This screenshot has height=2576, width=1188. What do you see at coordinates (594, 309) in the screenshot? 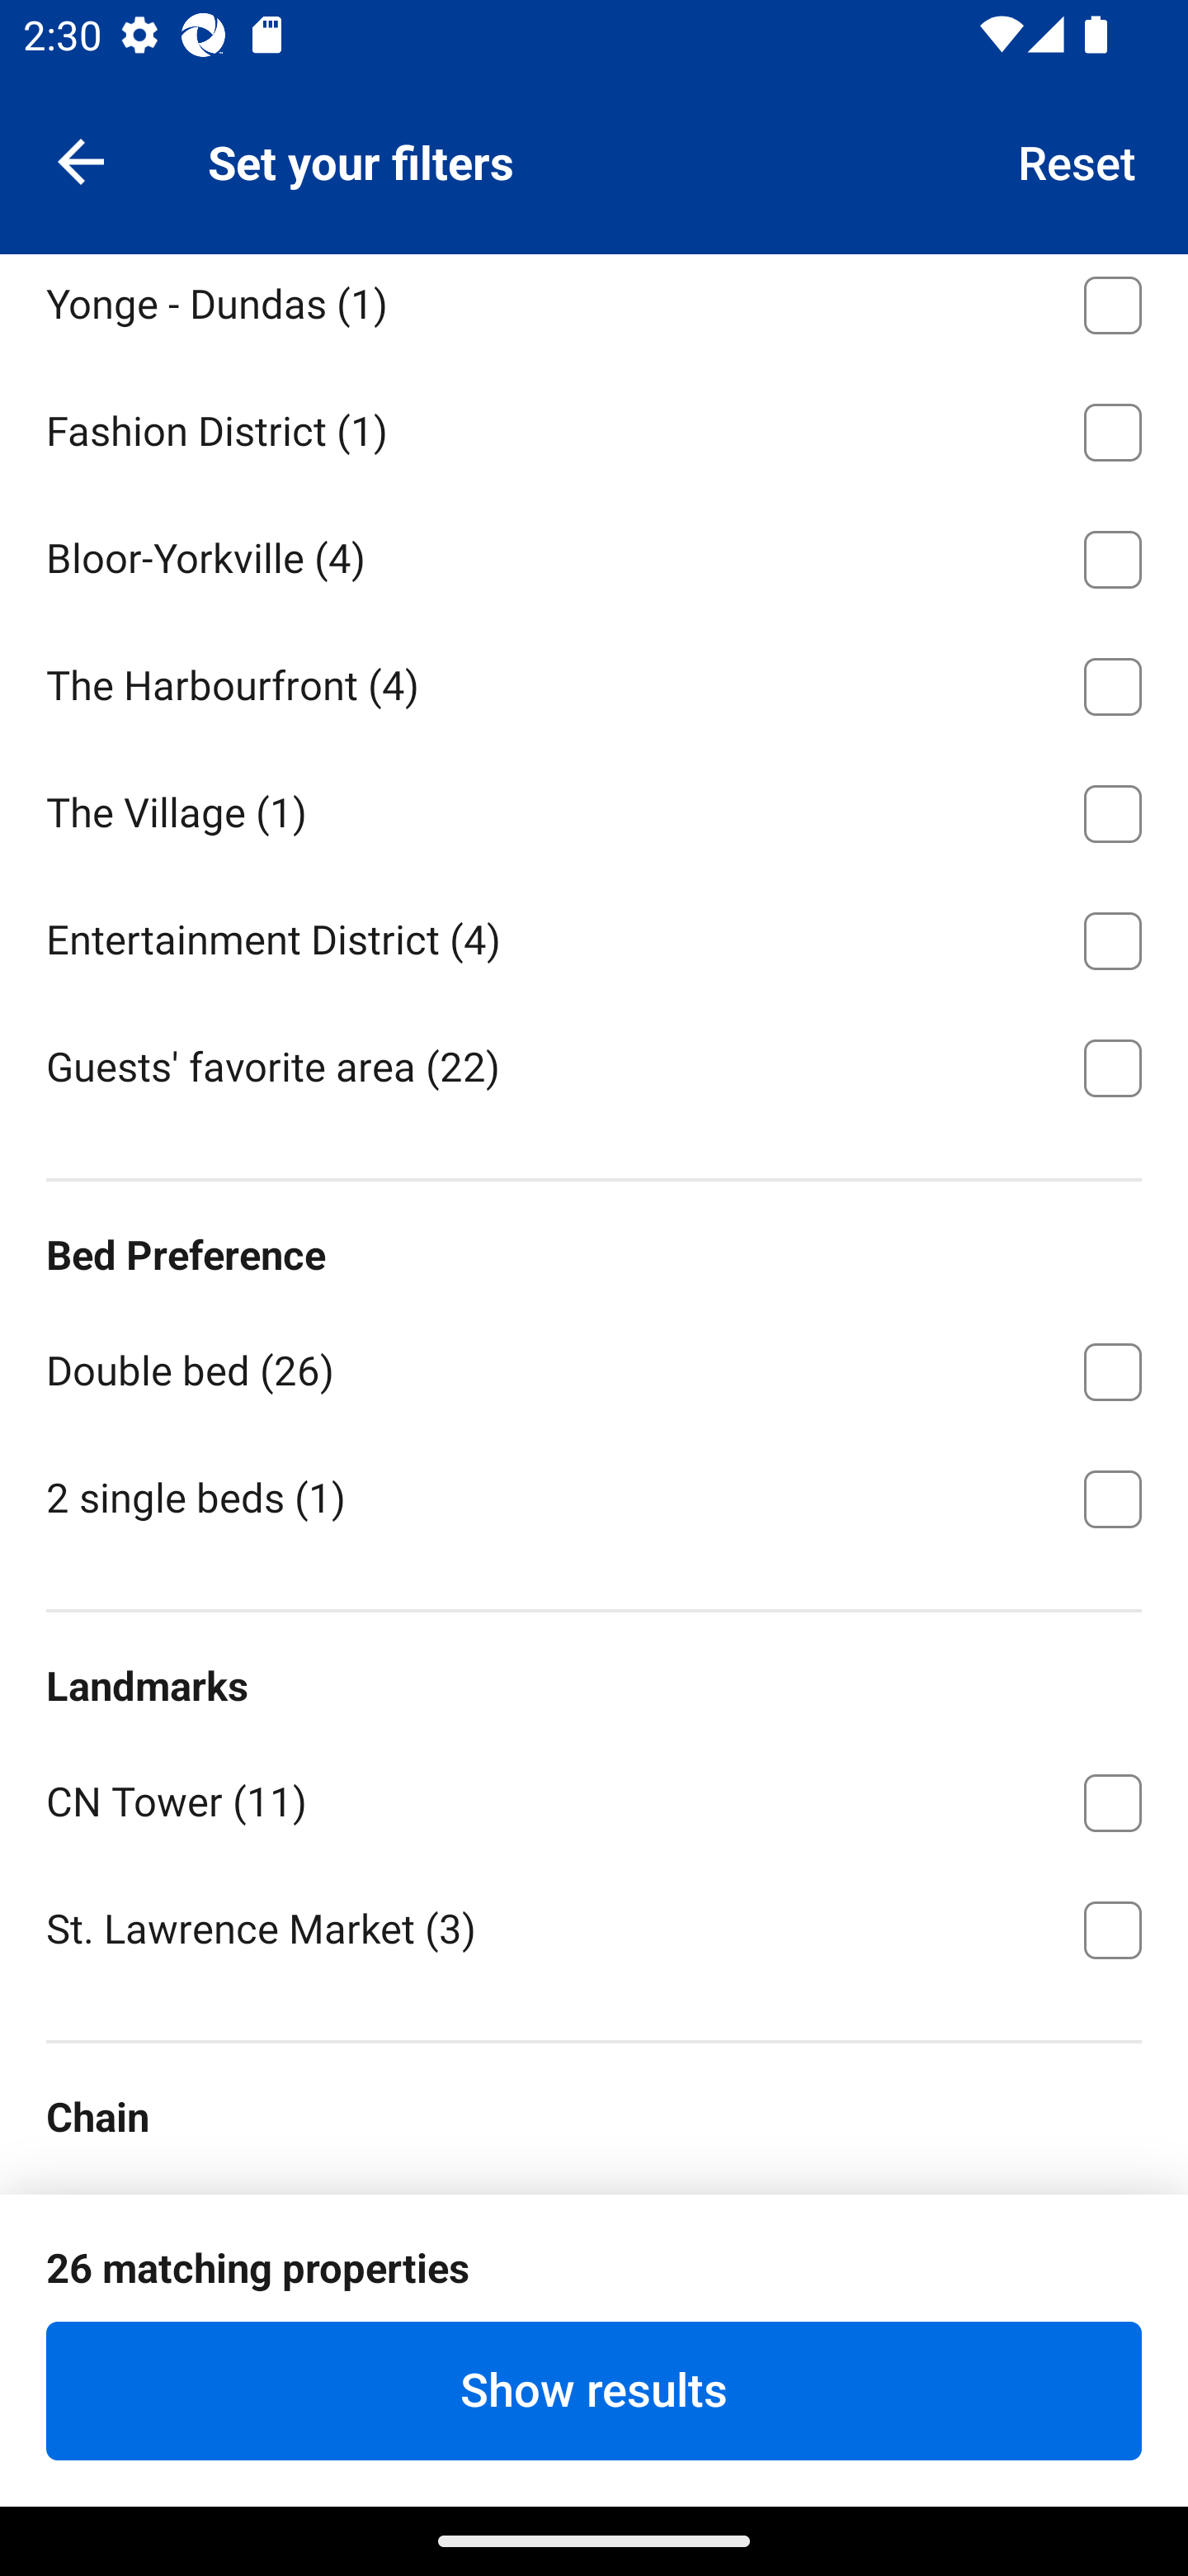
I see `Yonge - Dundas ⁦(1)` at bounding box center [594, 309].